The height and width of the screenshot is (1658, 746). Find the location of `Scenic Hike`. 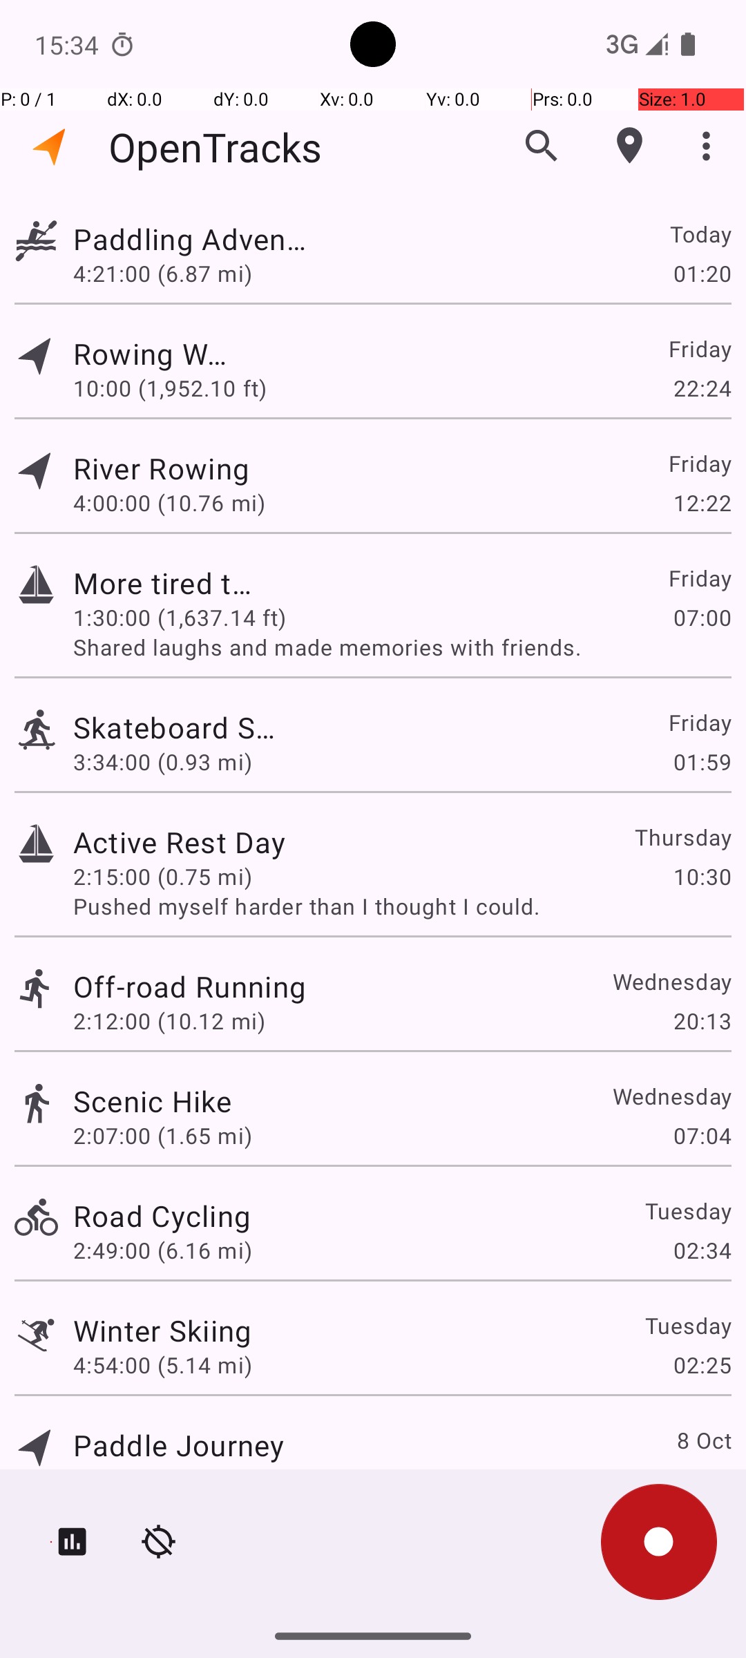

Scenic Hike is located at coordinates (153, 1101).